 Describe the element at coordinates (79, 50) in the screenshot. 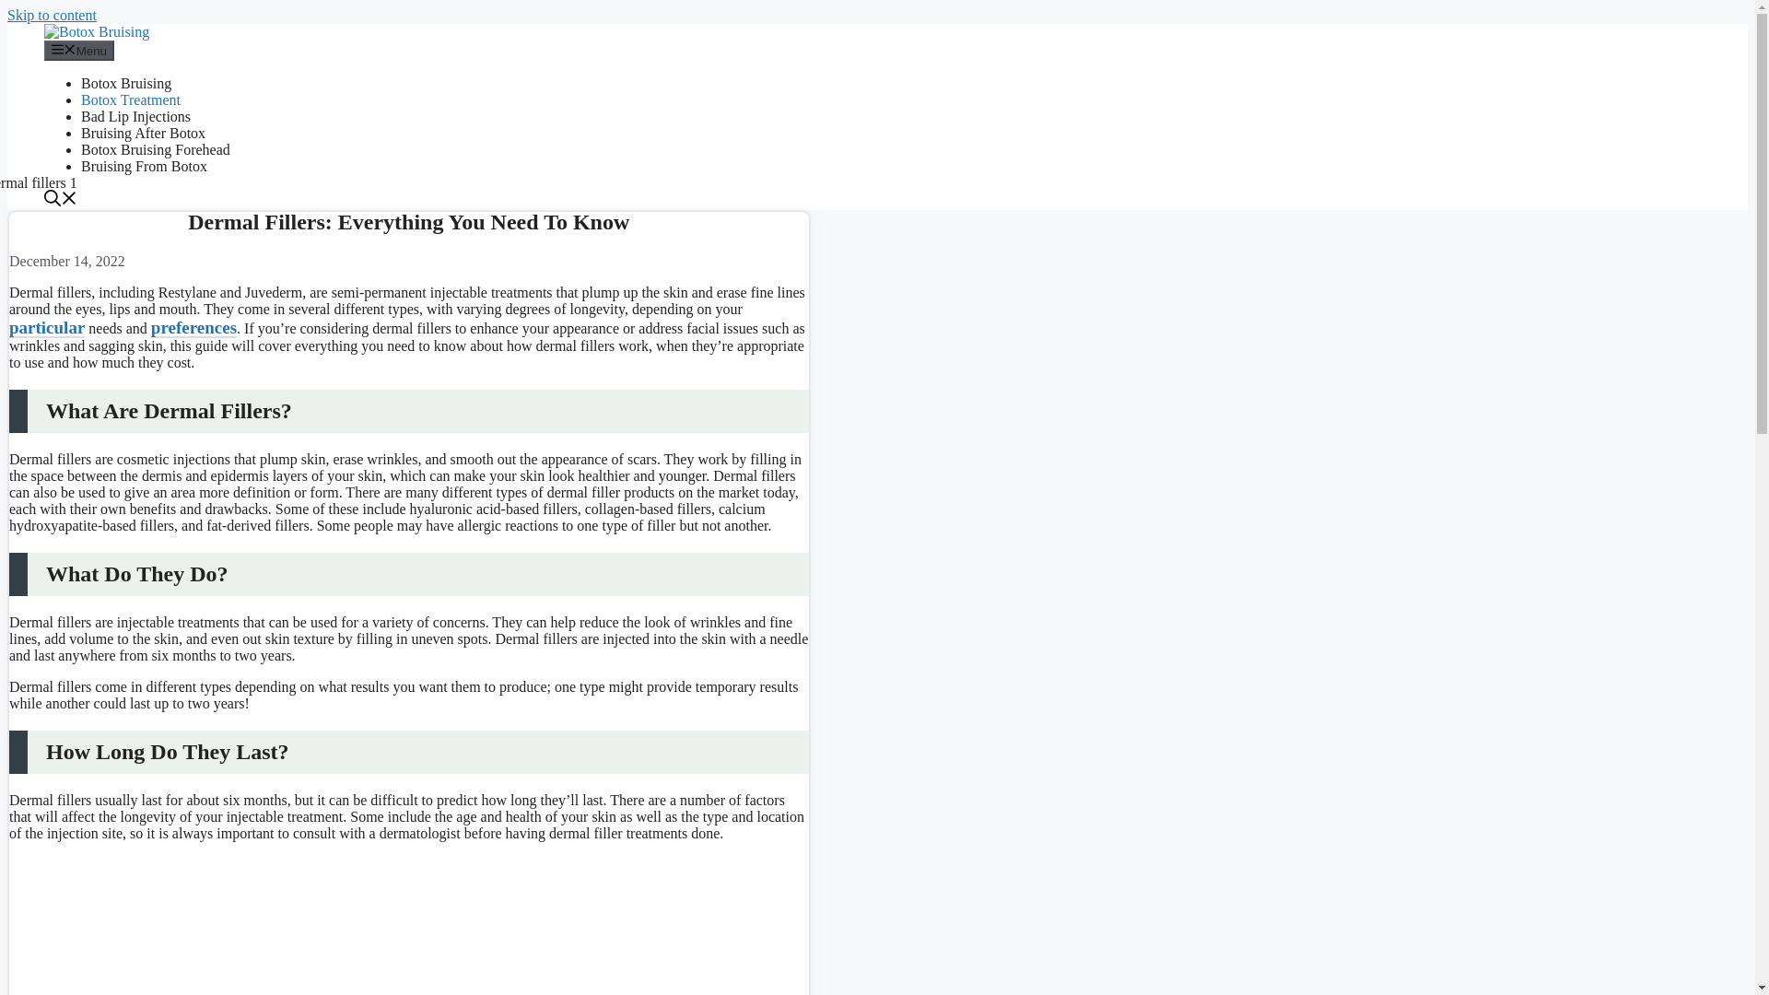

I see `Menu` at that location.